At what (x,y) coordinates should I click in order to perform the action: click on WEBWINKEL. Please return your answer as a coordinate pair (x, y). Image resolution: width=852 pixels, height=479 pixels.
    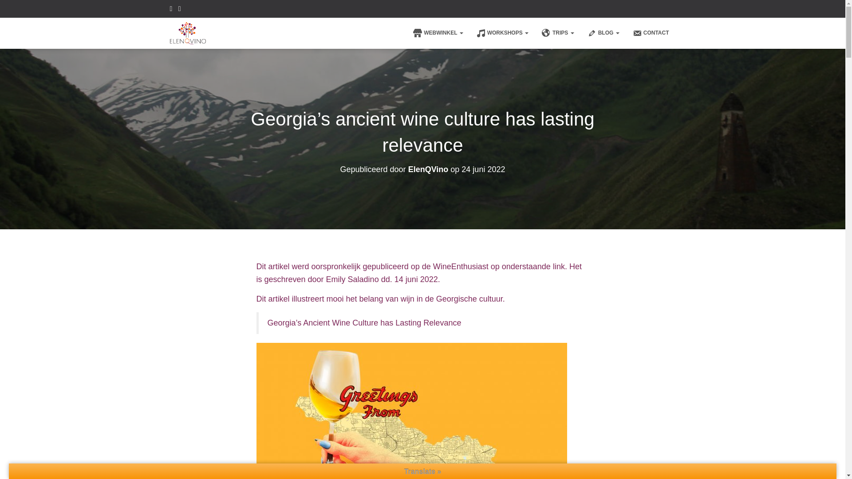
    Looking at the image, I should click on (438, 33).